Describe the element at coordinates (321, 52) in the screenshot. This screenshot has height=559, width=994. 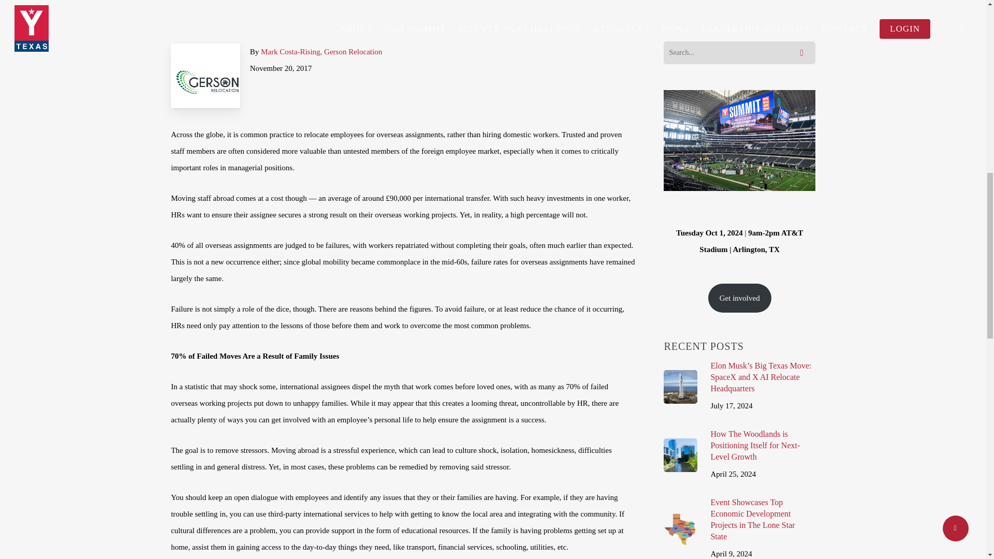
I see `Mark Costa-Rising, Gerson Relocation` at that location.